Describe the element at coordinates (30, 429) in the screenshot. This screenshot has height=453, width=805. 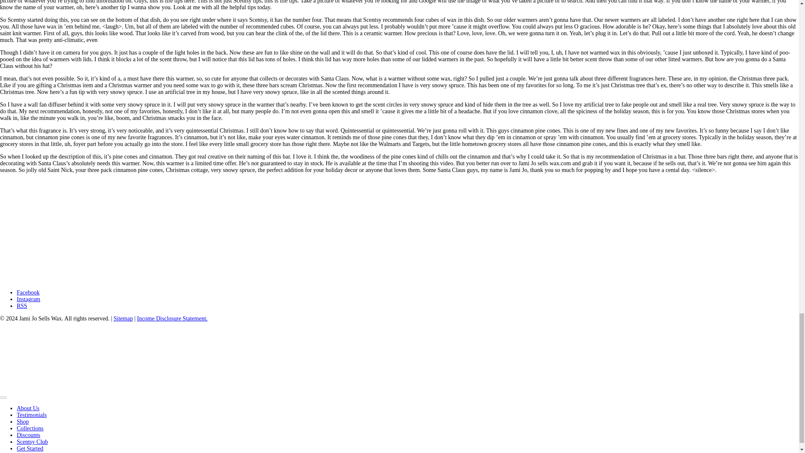
I see `Collections` at that location.